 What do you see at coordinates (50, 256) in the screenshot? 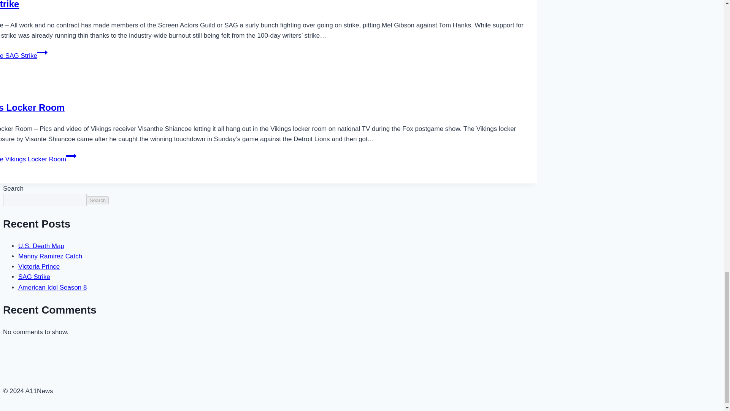
I see `Manny Ramirez Catch` at bounding box center [50, 256].